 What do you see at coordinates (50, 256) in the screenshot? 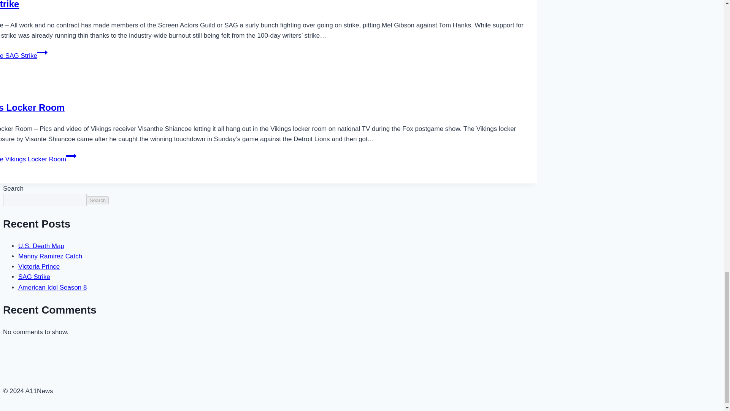
I see `Manny Ramirez Catch` at bounding box center [50, 256].